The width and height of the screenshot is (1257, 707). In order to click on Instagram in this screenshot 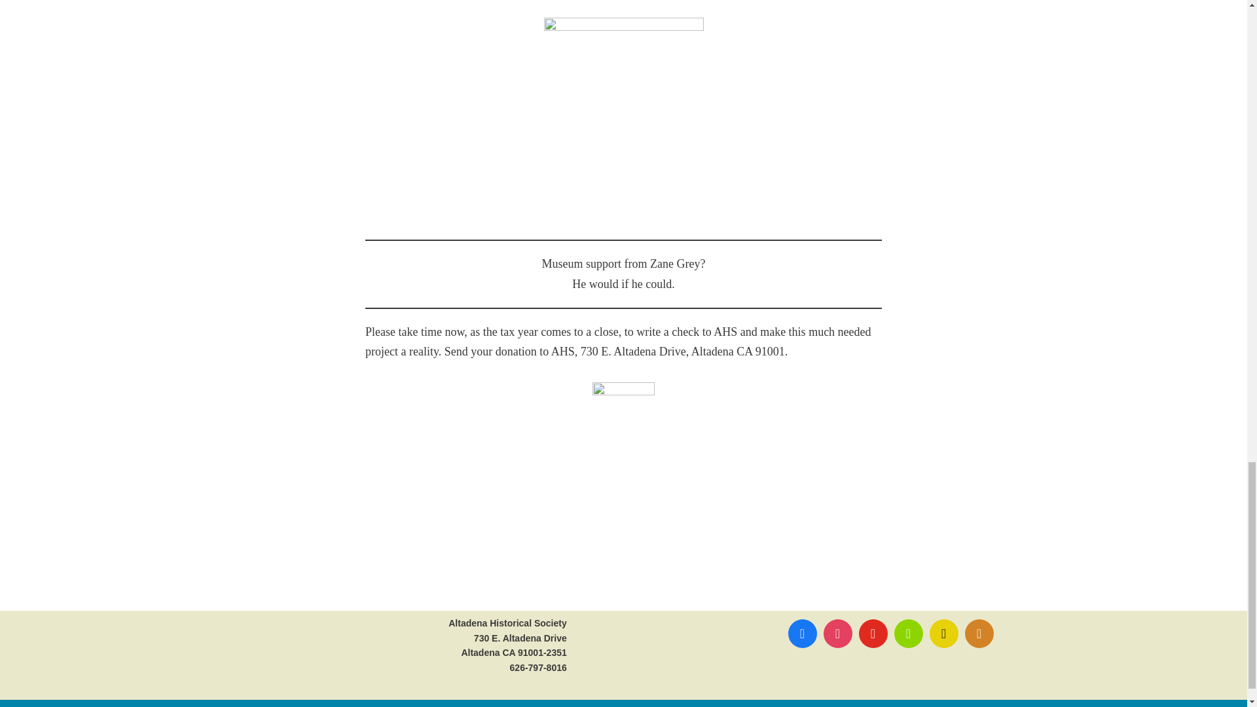, I will do `click(837, 633)`.